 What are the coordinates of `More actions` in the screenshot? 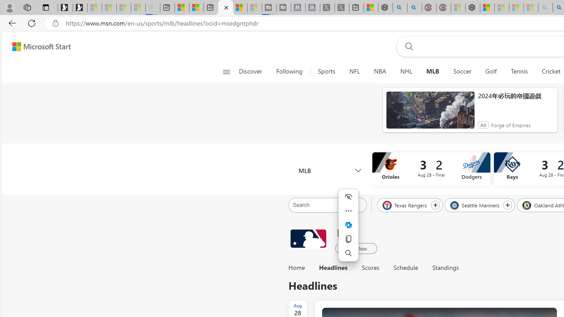 It's located at (348, 210).